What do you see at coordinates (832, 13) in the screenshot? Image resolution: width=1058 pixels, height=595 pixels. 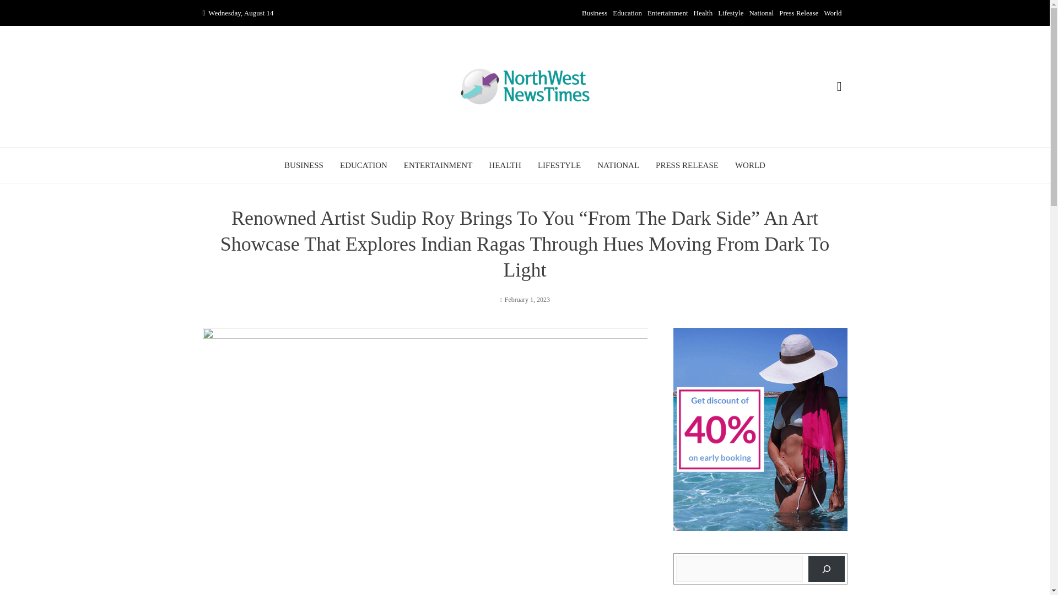 I see `World` at bounding box center [832, 13].